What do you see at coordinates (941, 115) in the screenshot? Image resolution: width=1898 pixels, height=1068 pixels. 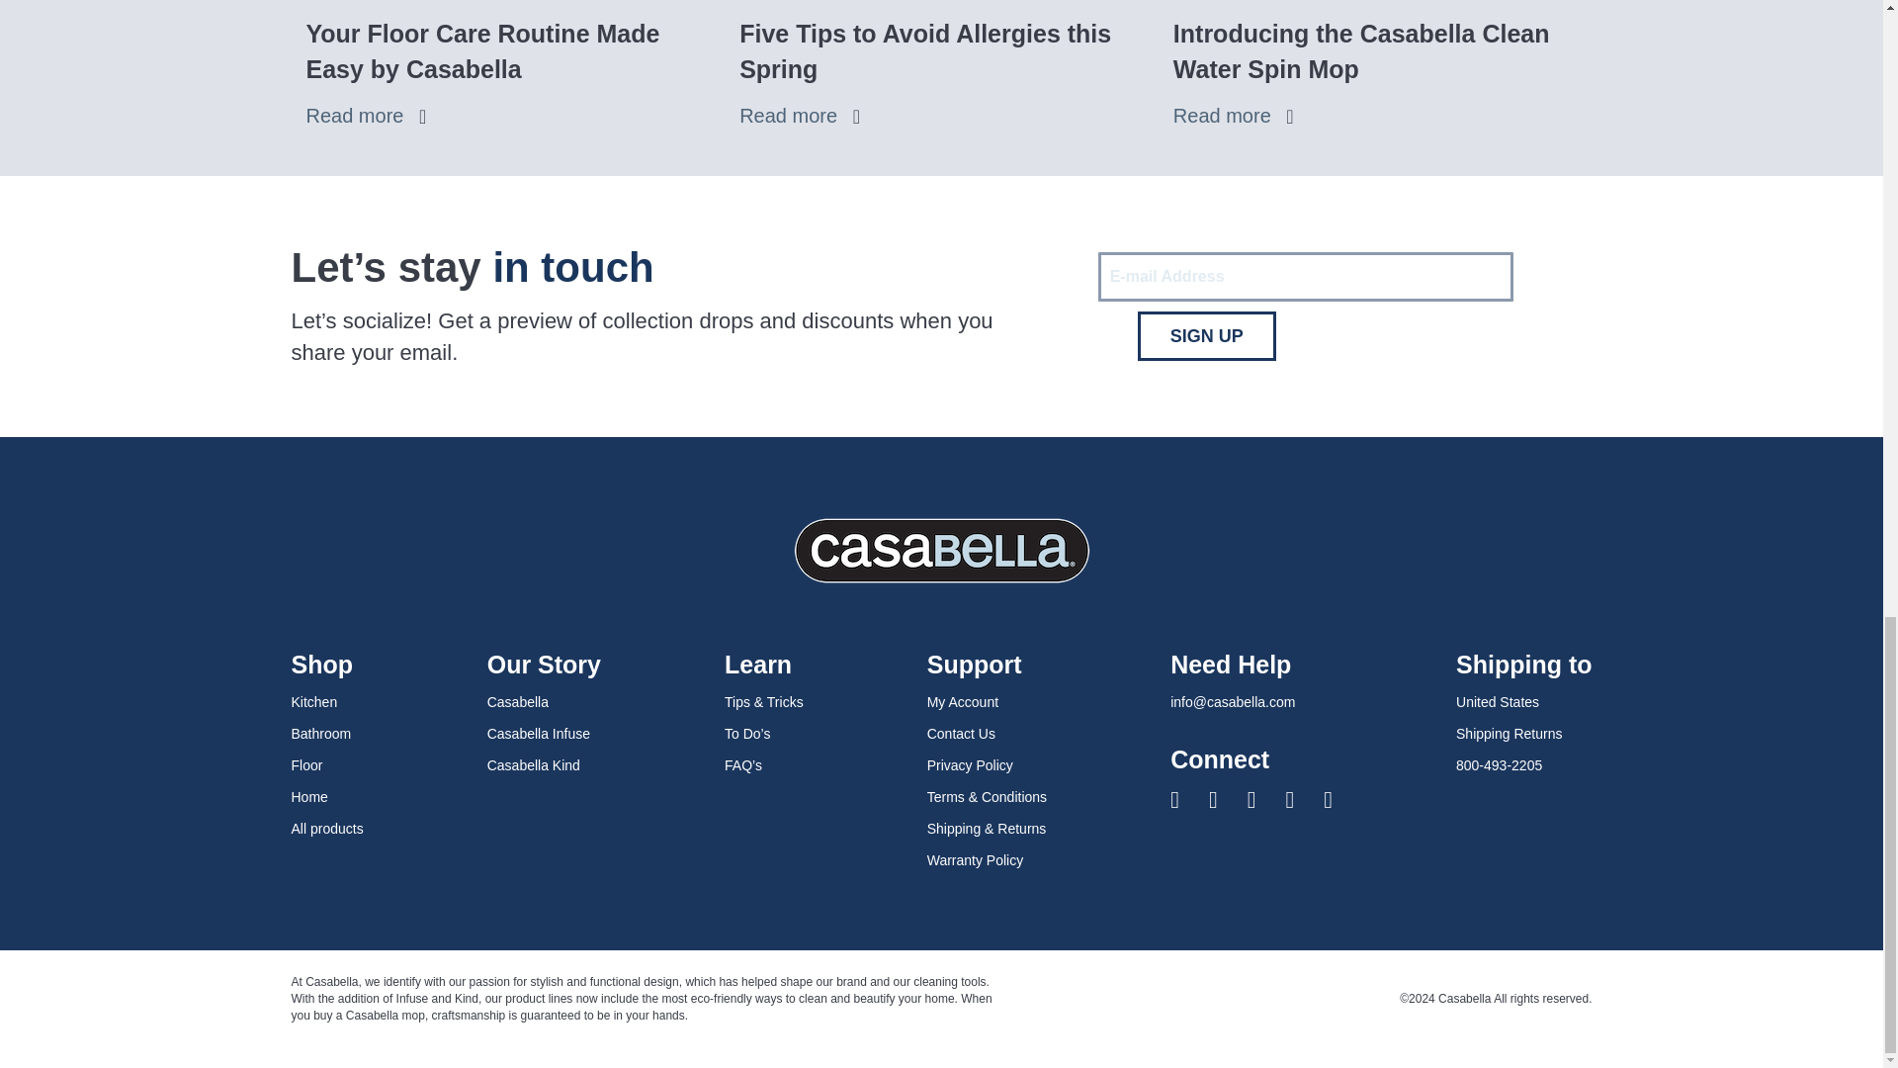 I see `Five Tips to Avoid Allergies this Spring` at bounding box center [941, 115].